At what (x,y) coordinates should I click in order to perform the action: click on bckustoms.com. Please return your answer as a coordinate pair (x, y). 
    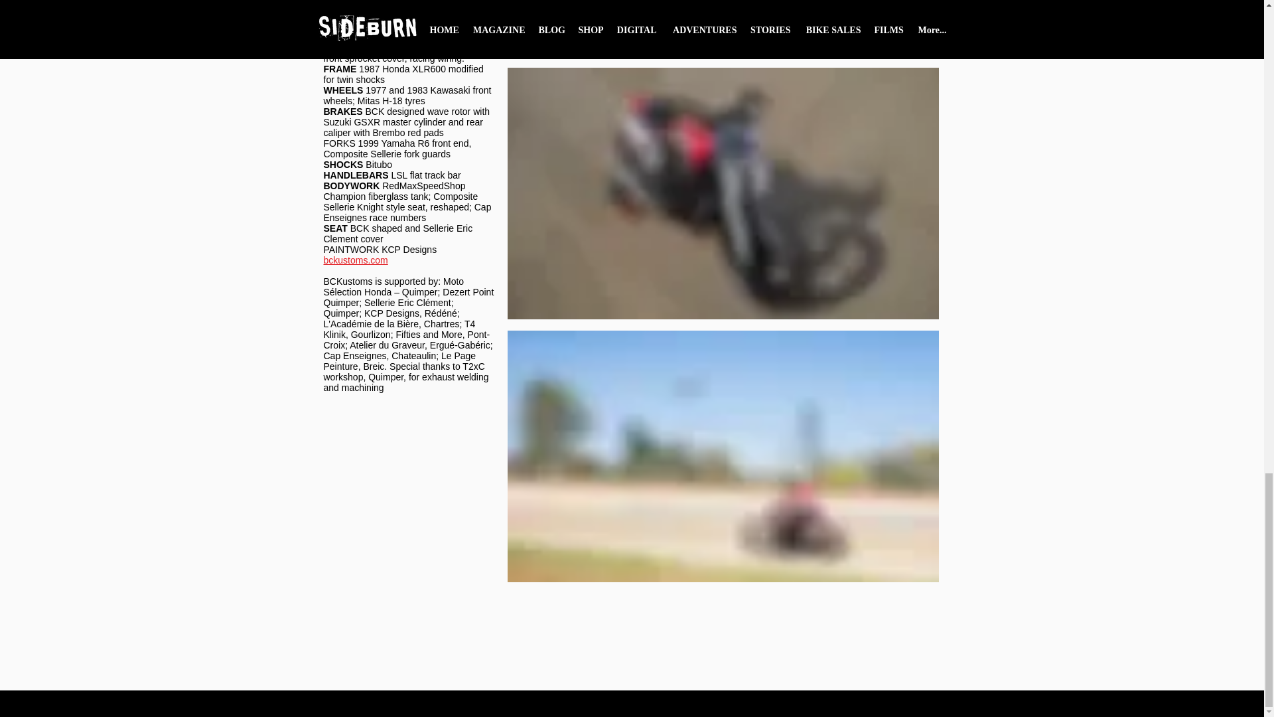
    Looking at the image, I should click on (356, 260).